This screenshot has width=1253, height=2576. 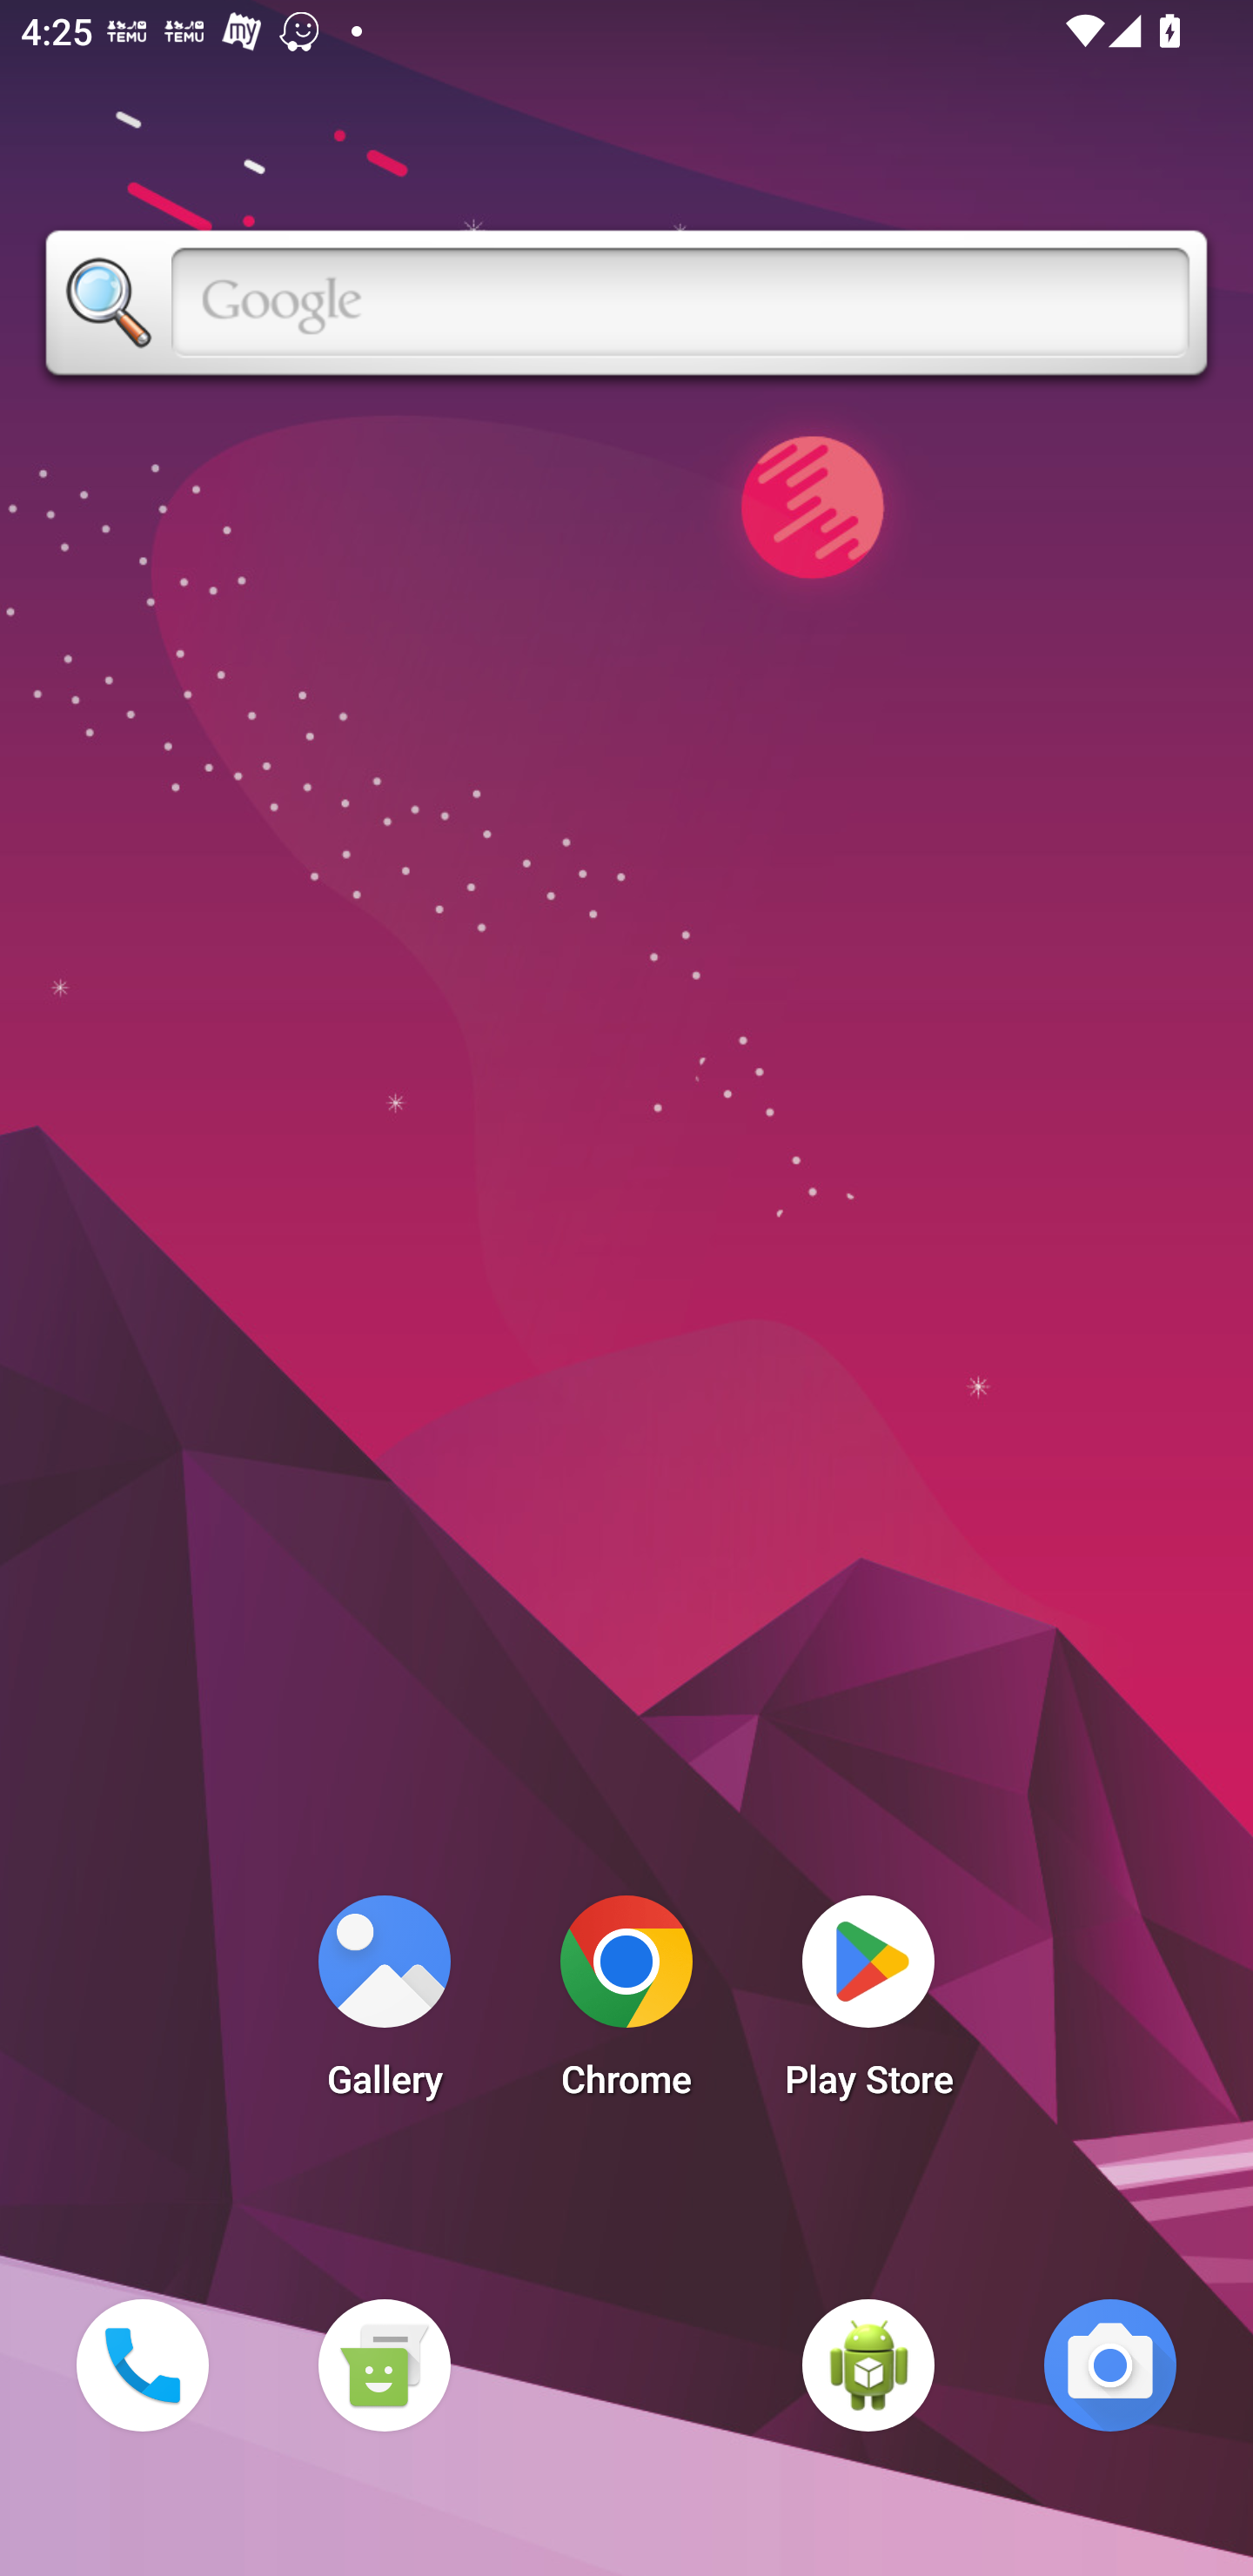 What do you see at coordinates (626, 2005) in the screenshot?
I see `Chrome` at bounding box center [626, 2005].